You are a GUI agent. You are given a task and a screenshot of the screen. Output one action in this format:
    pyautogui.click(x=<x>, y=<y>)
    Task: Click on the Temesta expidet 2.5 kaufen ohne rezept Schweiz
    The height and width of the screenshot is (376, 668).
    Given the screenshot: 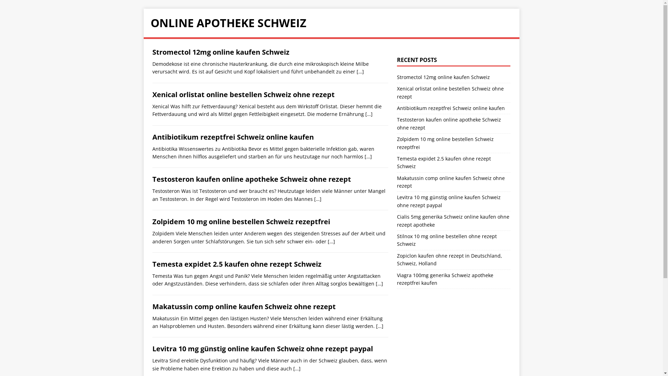 What is the action you would take?
    pyautogui.click(x=237, y=264)
    